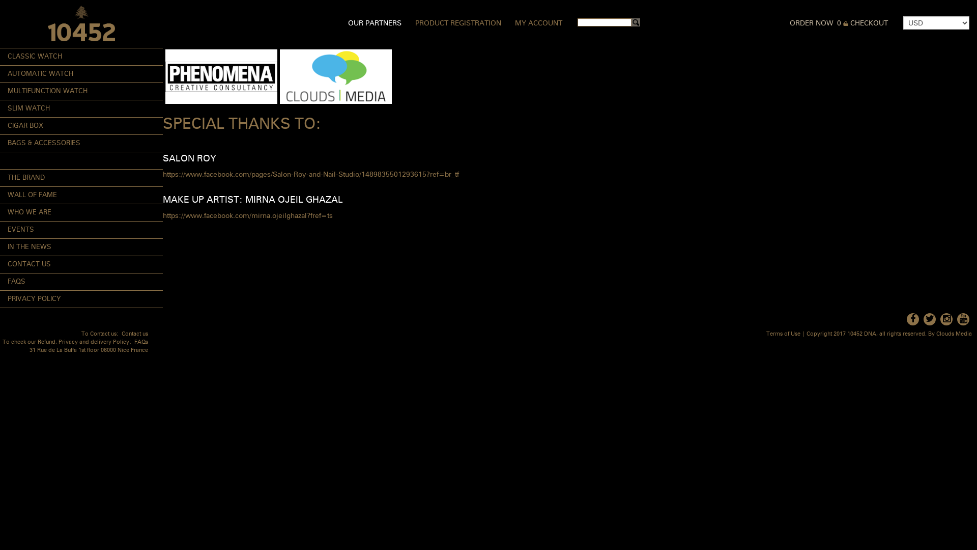 The image size is (977, 550). What do you see at coordinates (963, 319) in the screenshot?
I see `Youtube` at bounding box center [963, 319].